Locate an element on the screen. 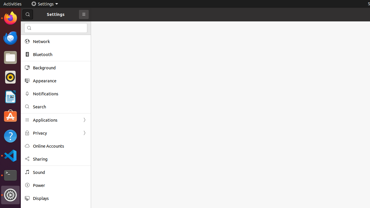  Settings is located at coordinates (45, 4).